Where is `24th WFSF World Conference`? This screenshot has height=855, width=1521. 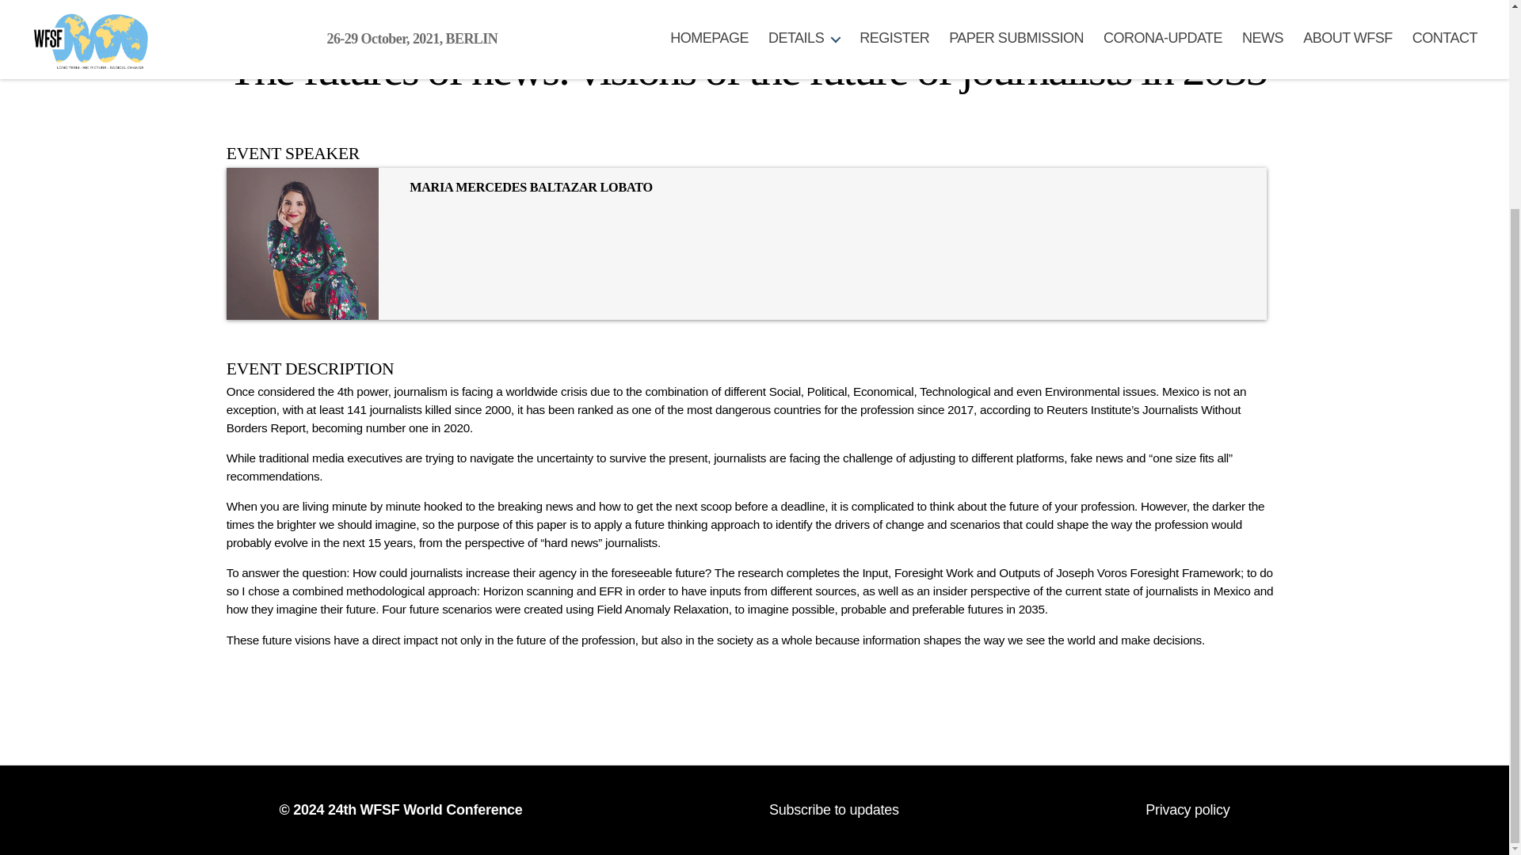 24th WFSF World Conference is located at coordinates (425, 809).